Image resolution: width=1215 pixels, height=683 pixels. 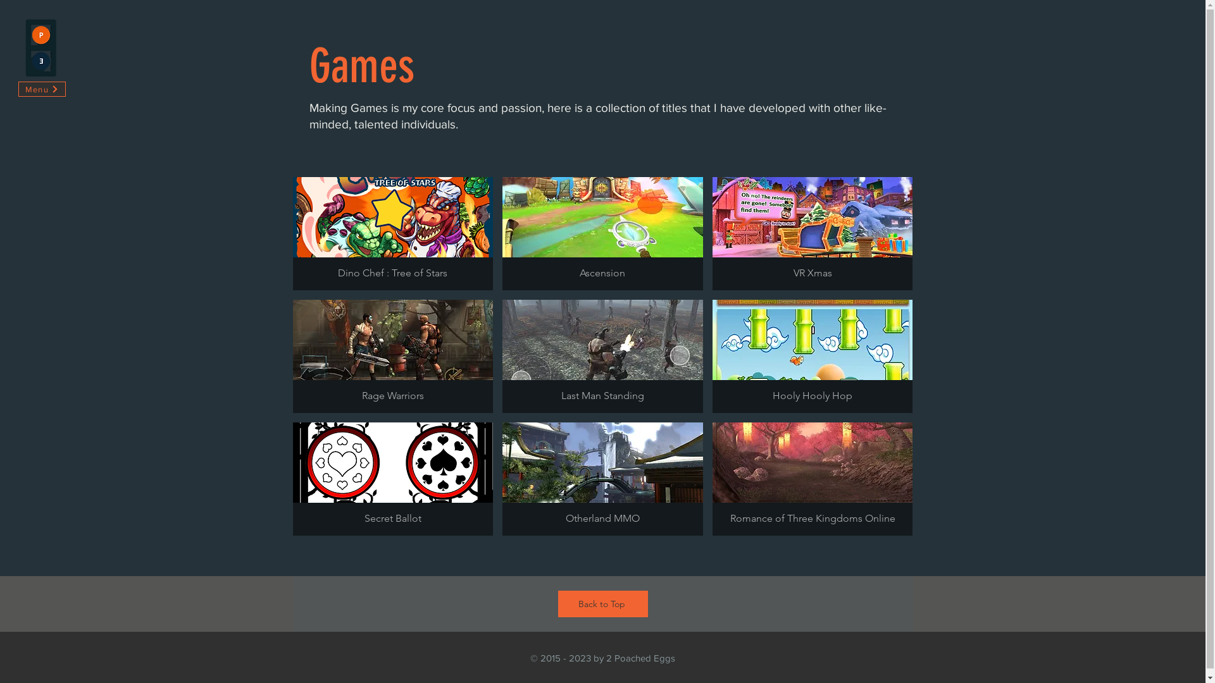 What do you see at coordinates (392, 234) in the screenshot?
I see `Dino Chef : Tree of Stars` at bounding box center [392, 234].